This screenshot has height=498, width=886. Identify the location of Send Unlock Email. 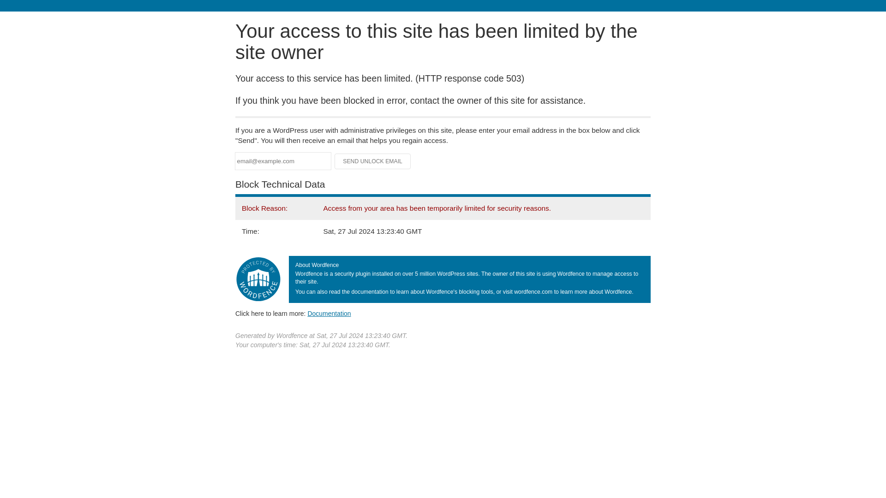
(373, 161).